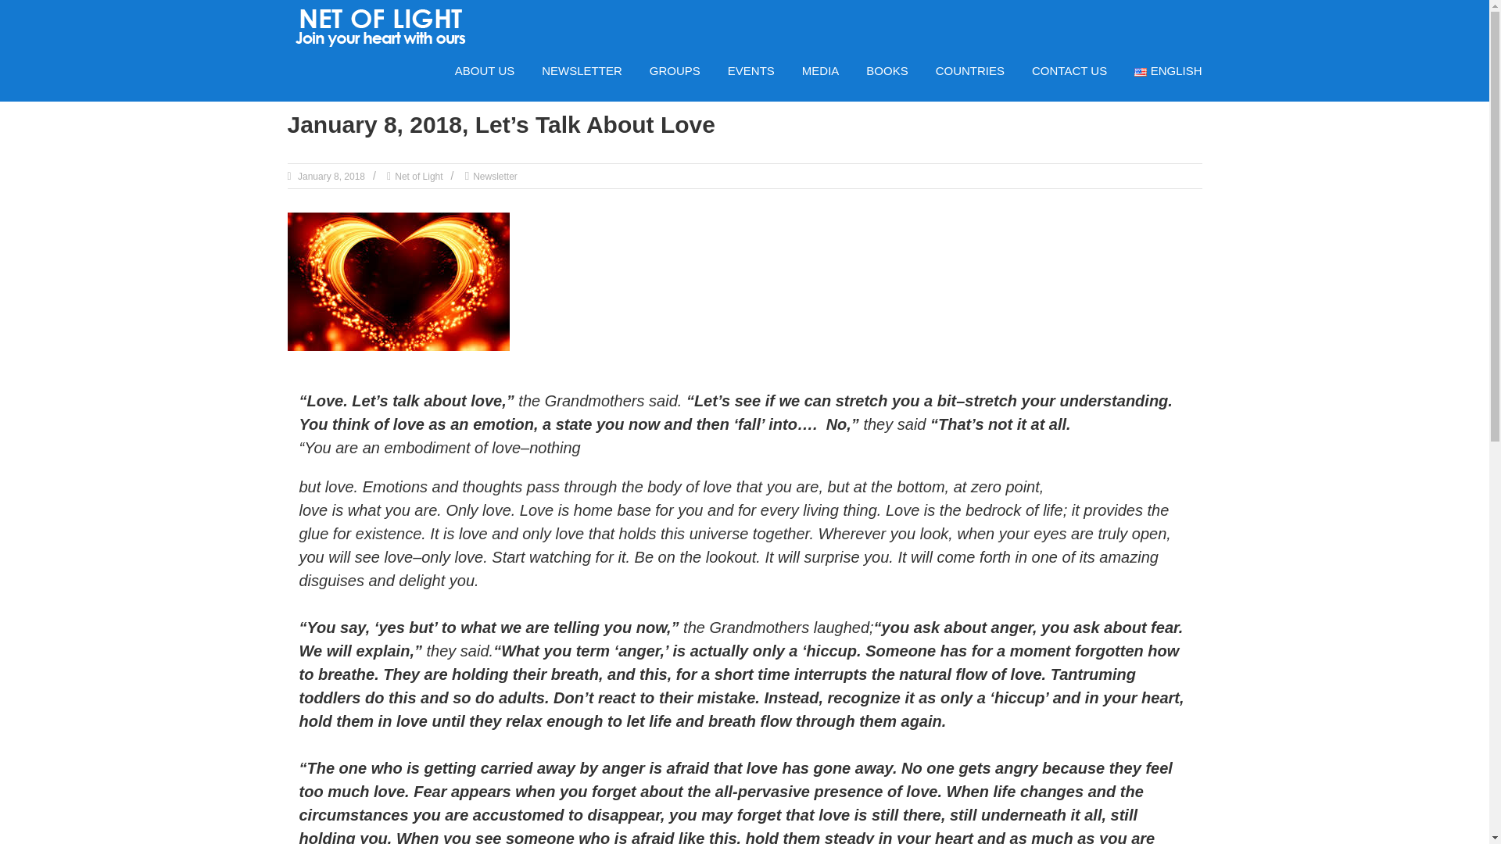  Describe the element at coordinates (485, 70) in the screenshot. I see `ABOUT US` at that location.